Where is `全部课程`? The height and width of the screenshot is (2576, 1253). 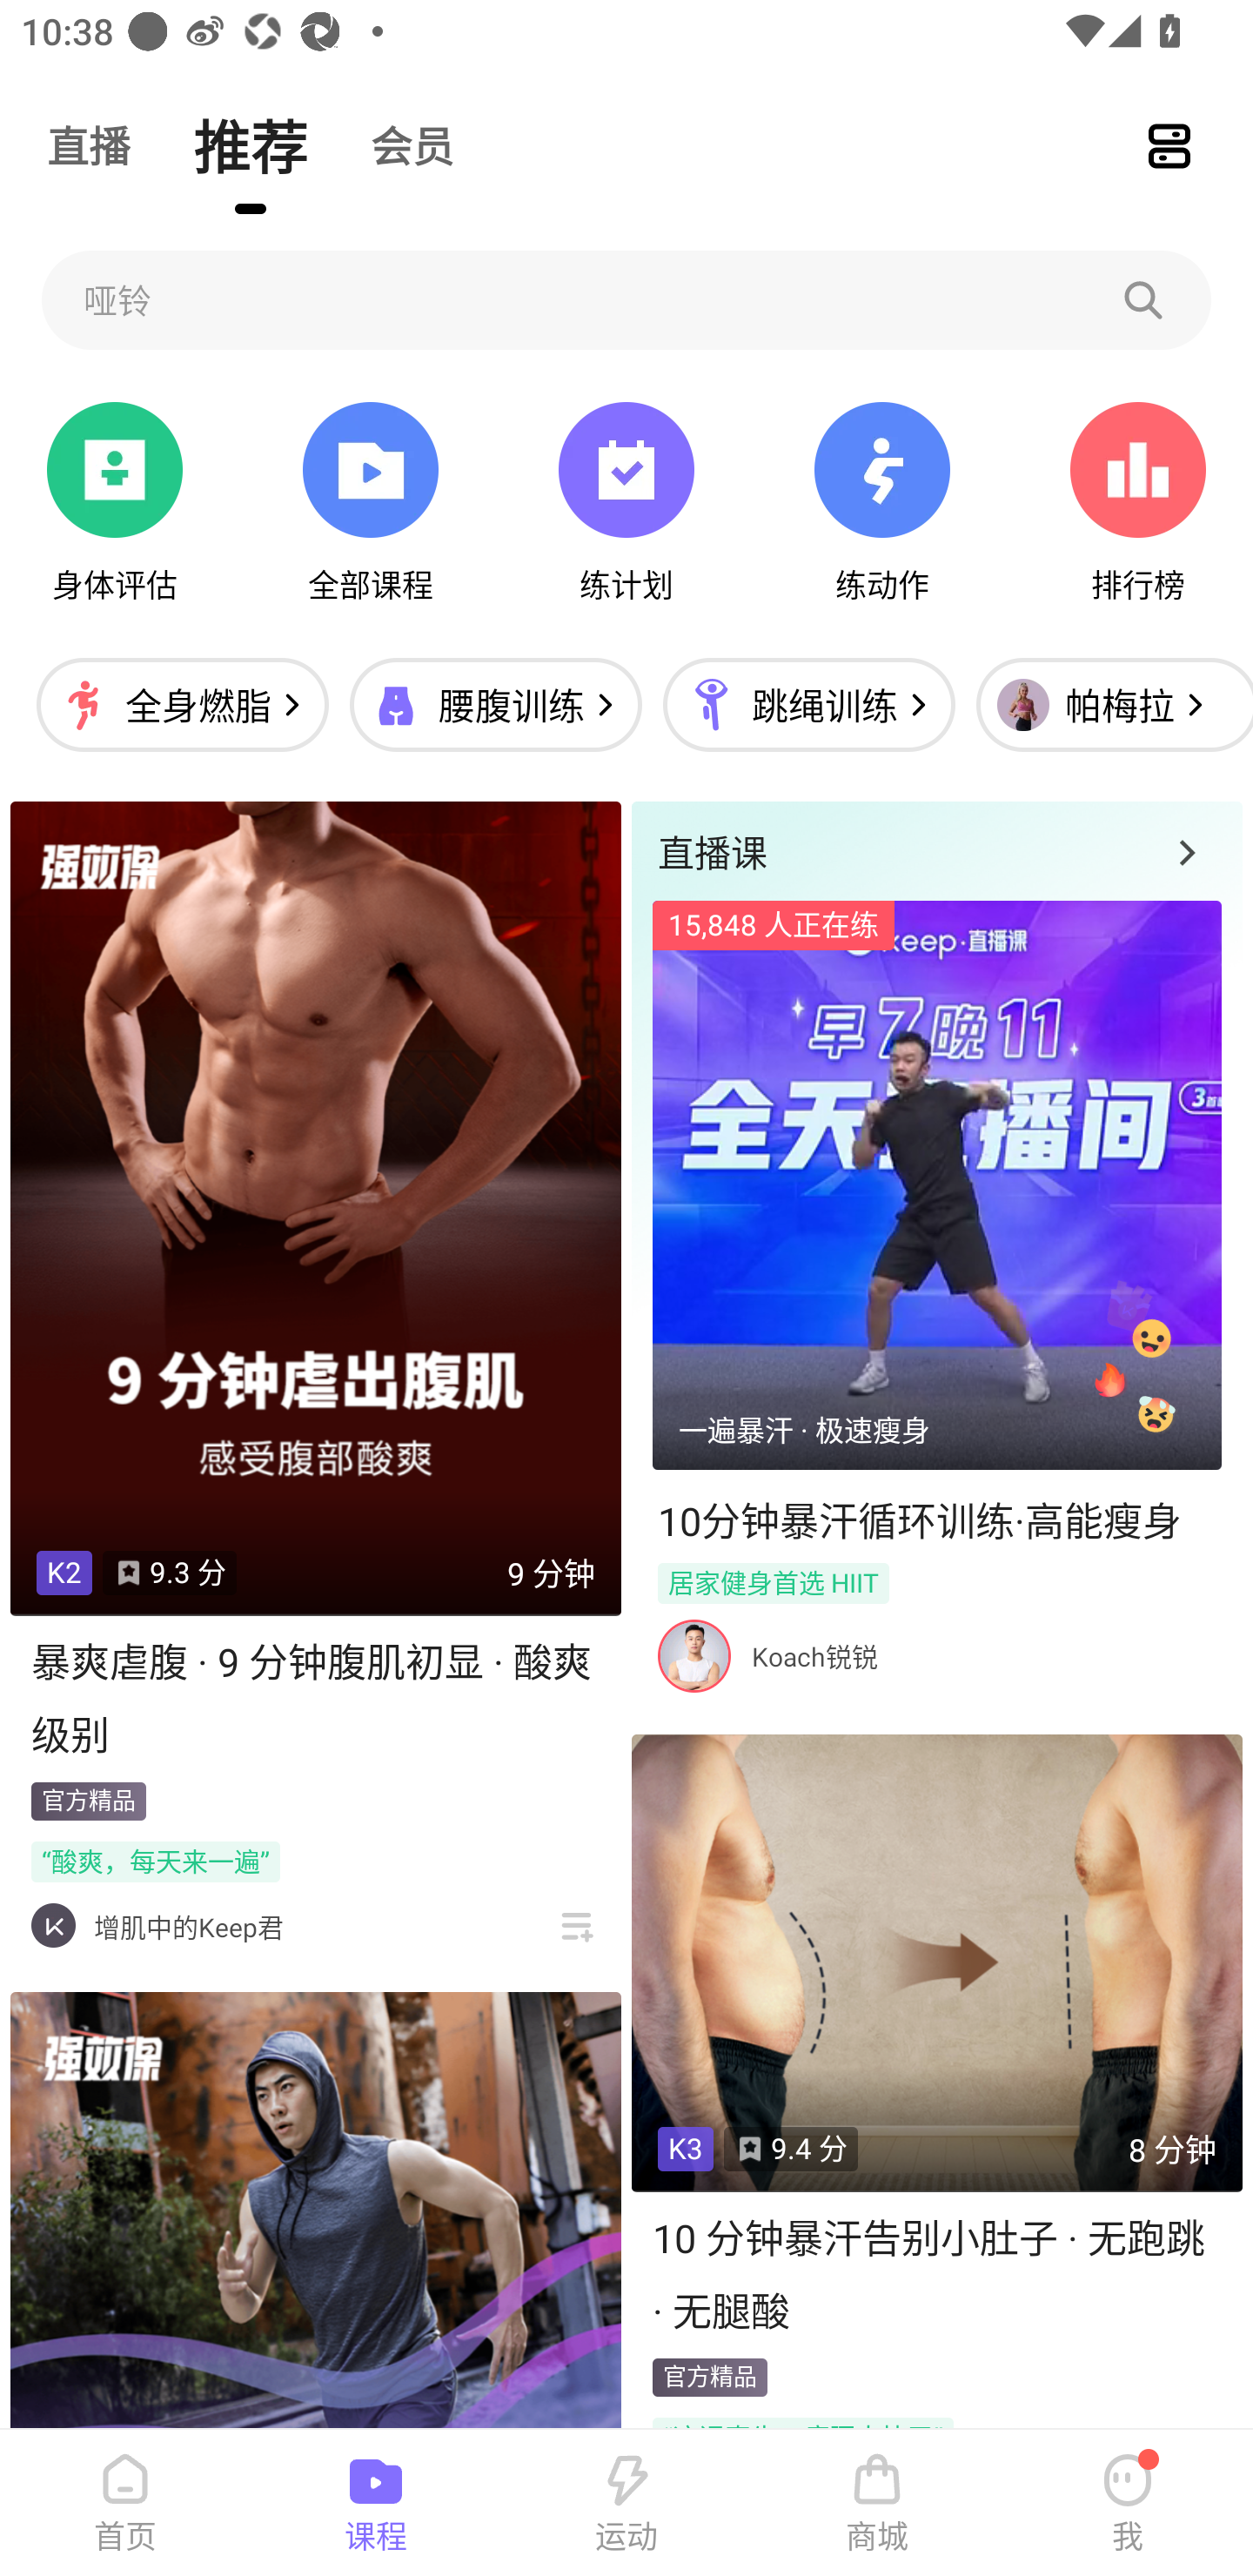
全部课程 is located at coordinates (370, 503).